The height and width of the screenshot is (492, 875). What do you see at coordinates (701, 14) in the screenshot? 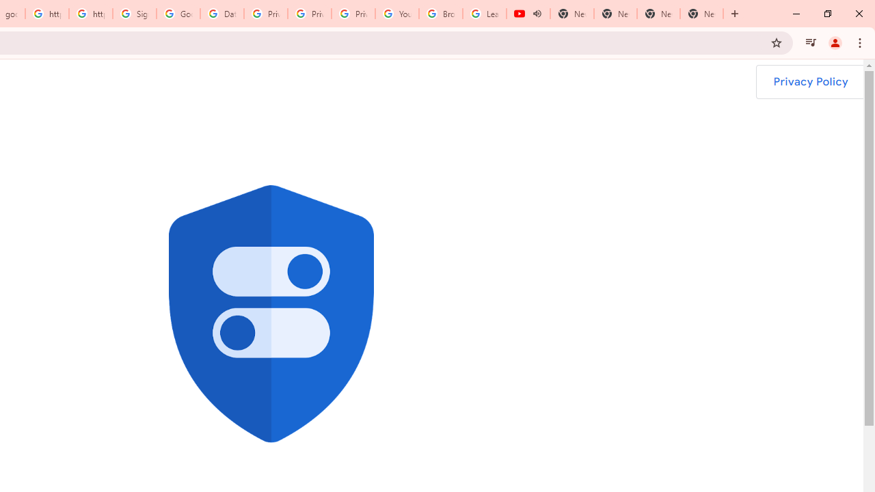
I see `New Tab` at bounding box center [701, 14].